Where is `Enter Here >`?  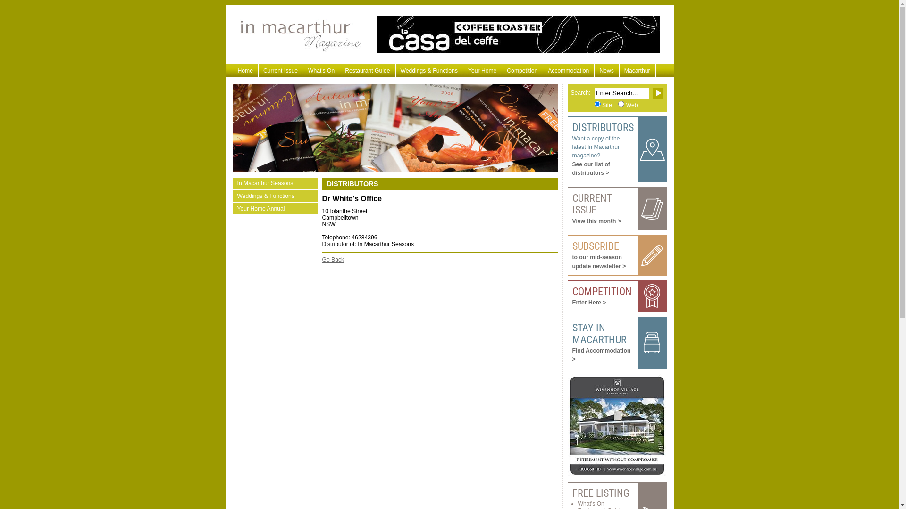 Enter Here > is located at coordinates (589, 303).